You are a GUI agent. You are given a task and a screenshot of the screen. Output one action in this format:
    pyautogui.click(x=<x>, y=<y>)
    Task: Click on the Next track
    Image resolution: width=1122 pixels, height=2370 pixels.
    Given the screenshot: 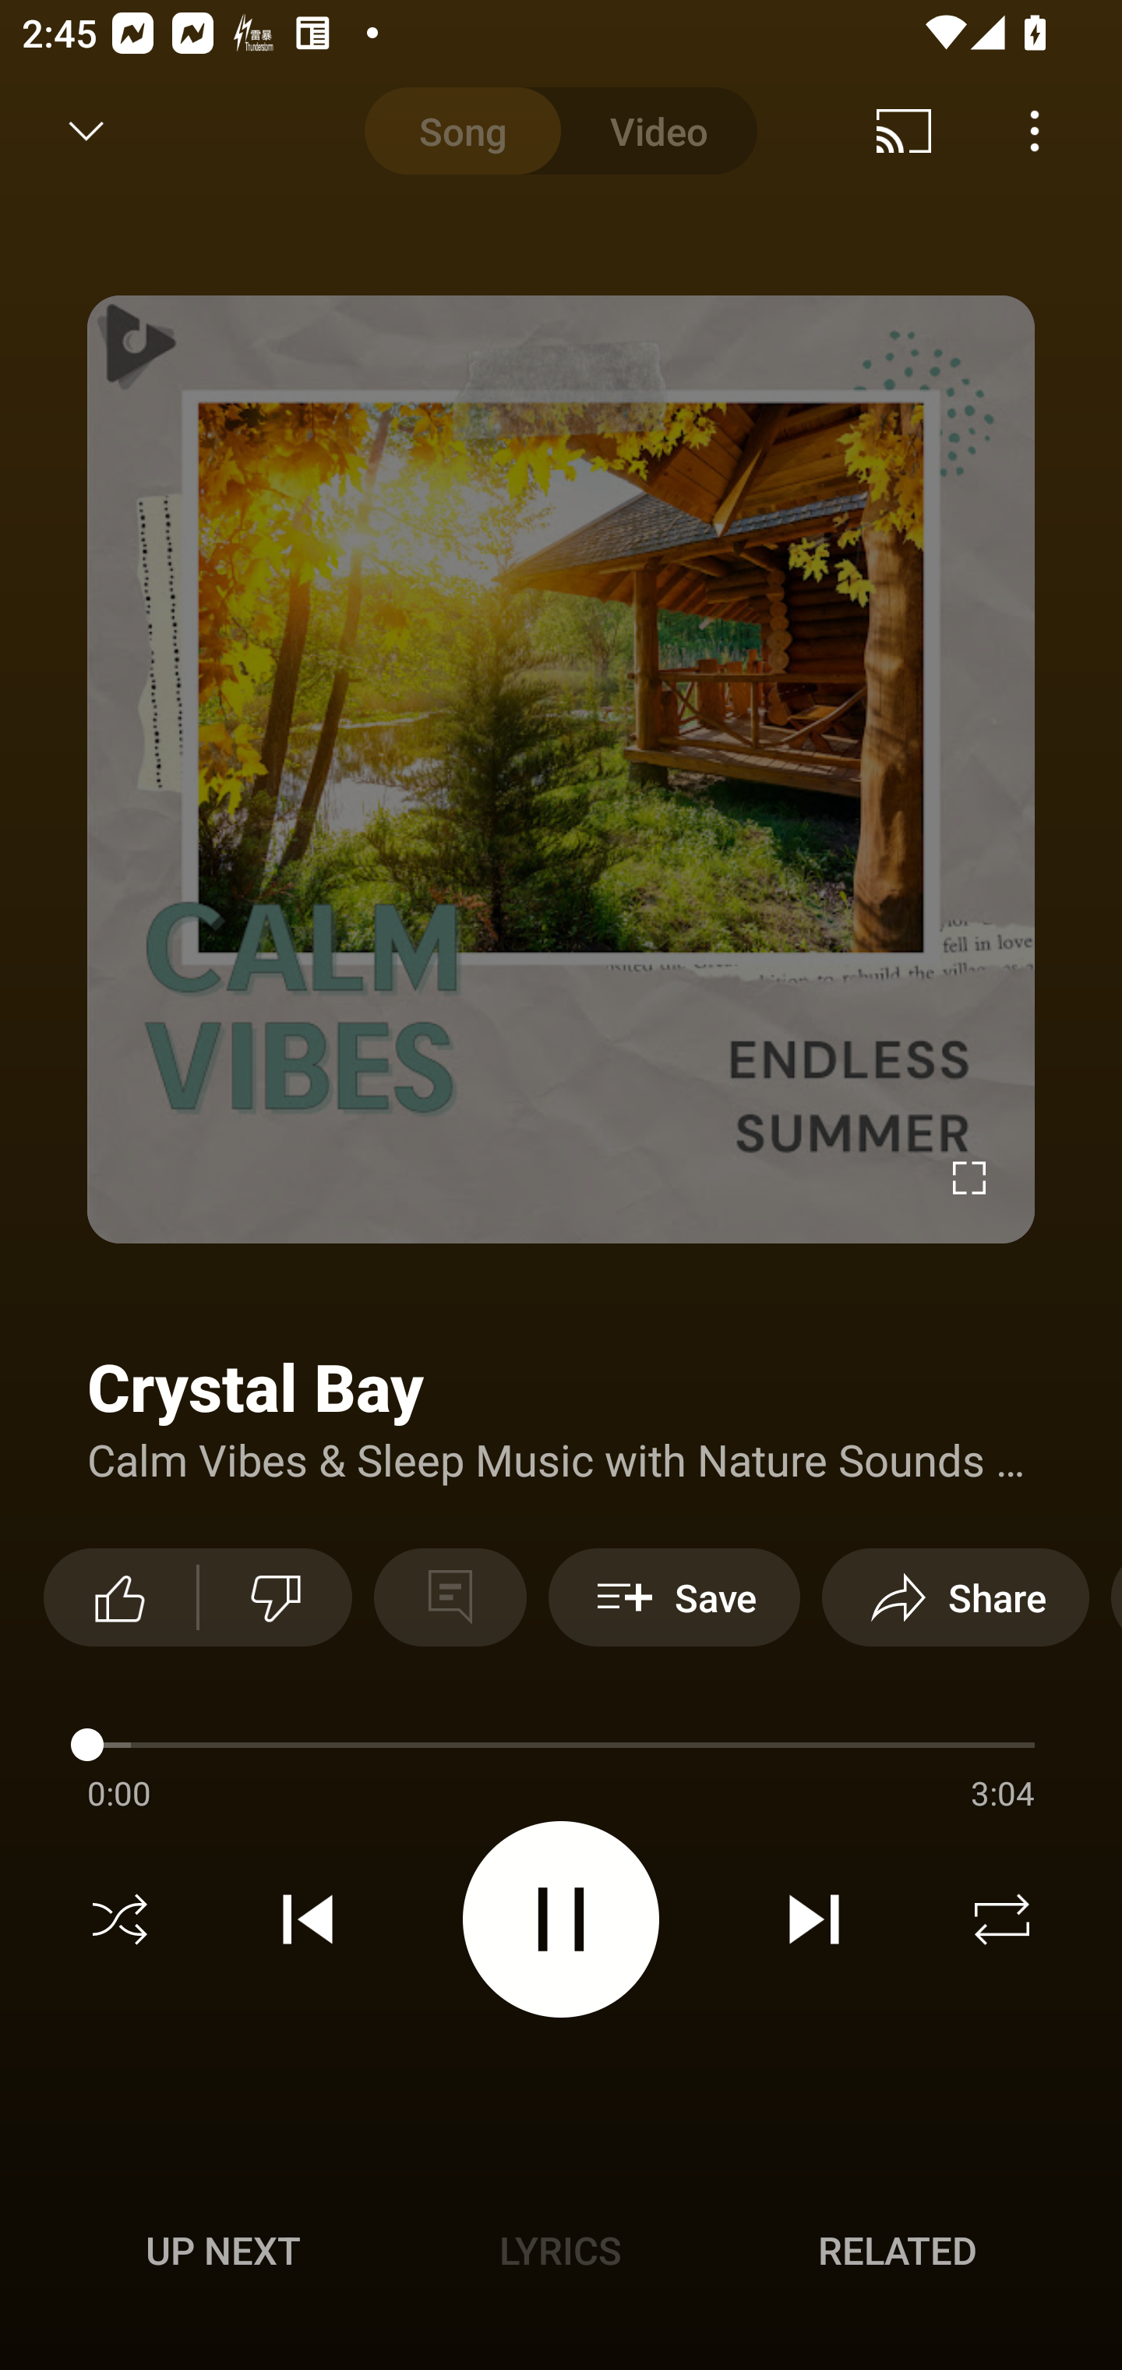 What is the action you would take?
    pyautogui.click(x=813, y=1919)
    